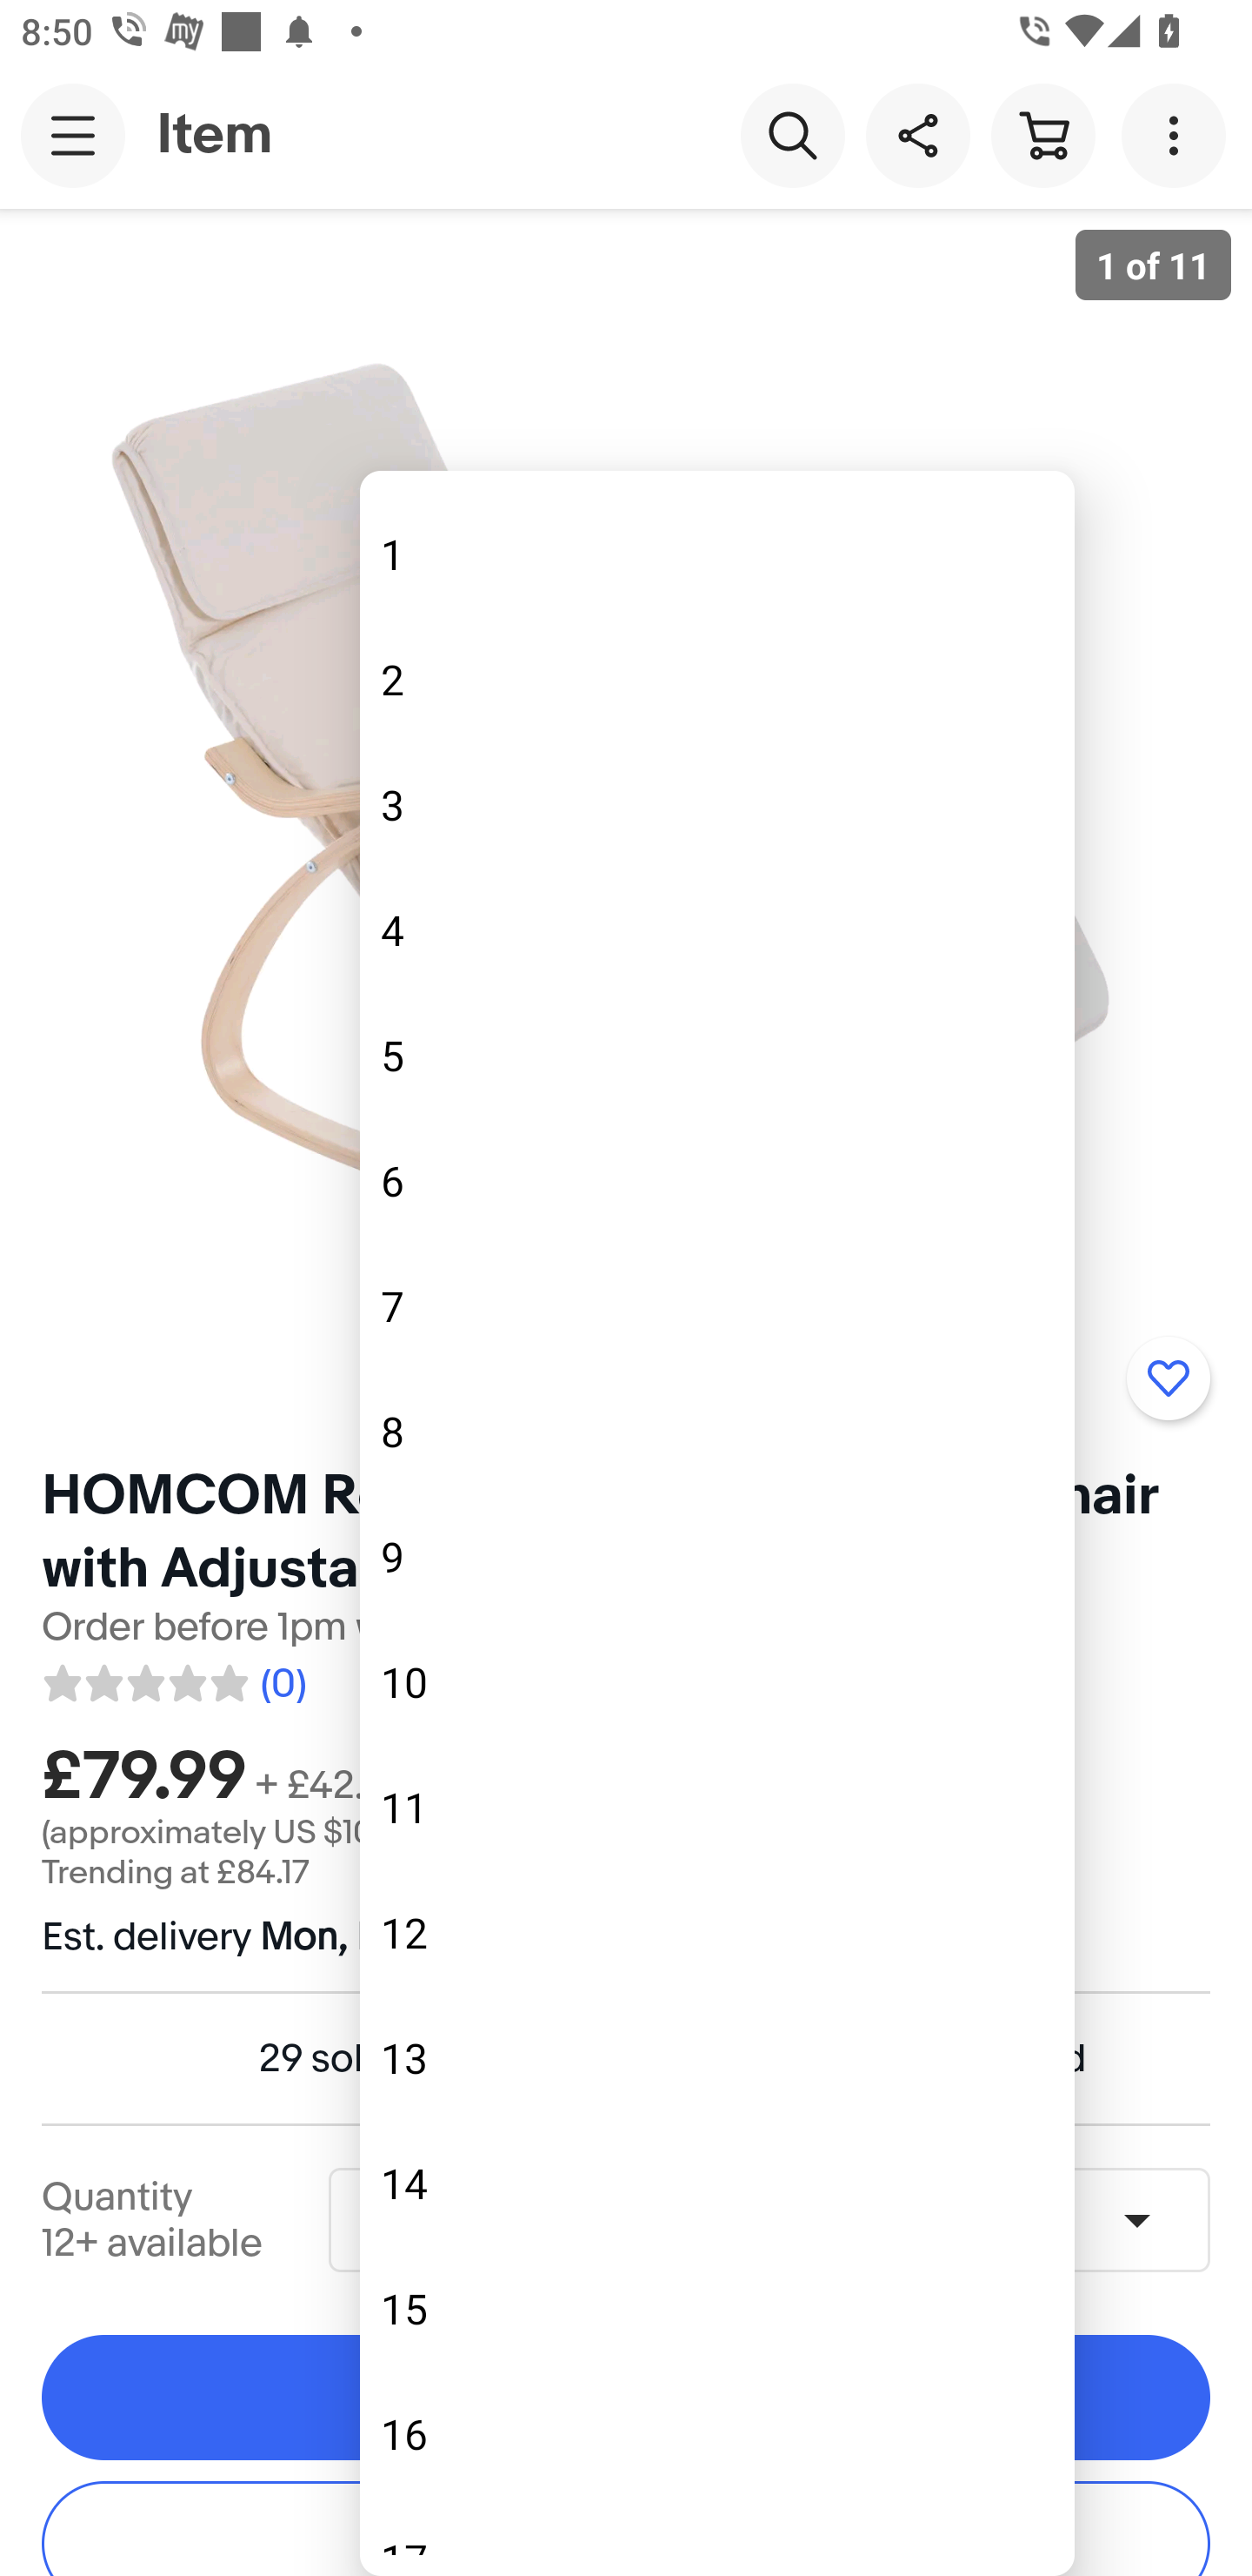  What do you see at coordinates (716, 2310) in the screenshot?
I see `15` at bounding box center [716, 2310].